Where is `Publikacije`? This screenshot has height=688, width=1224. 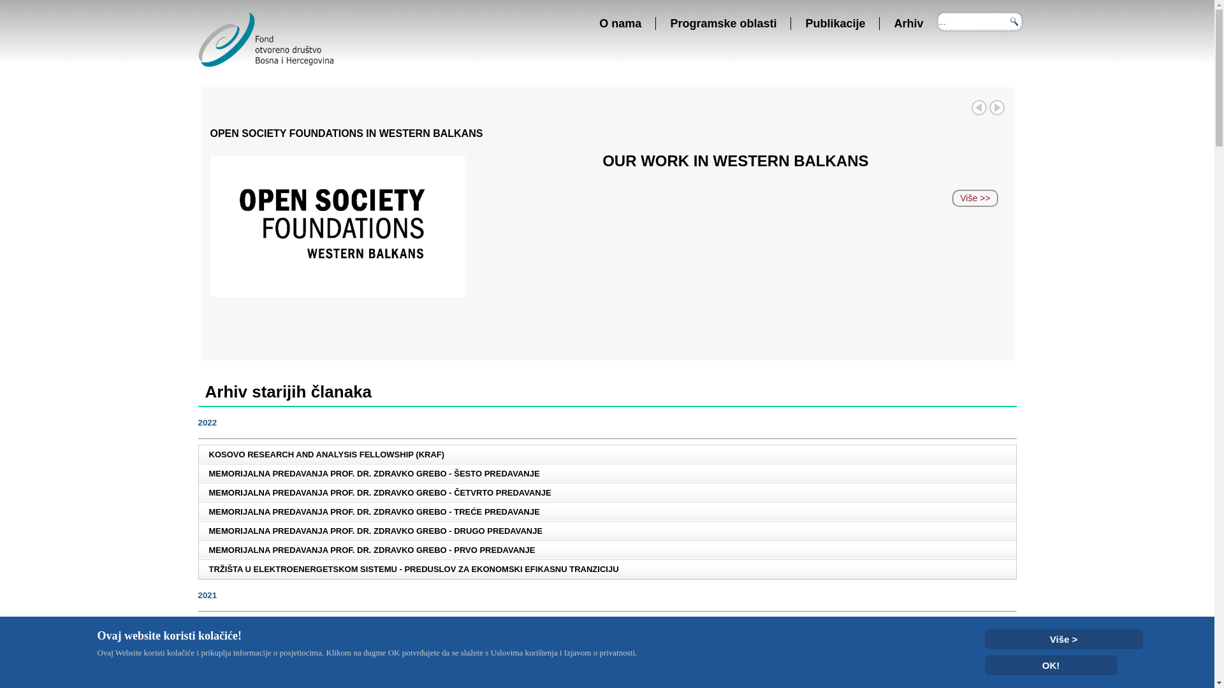 Publikacije is located at coordinates (835, 24).